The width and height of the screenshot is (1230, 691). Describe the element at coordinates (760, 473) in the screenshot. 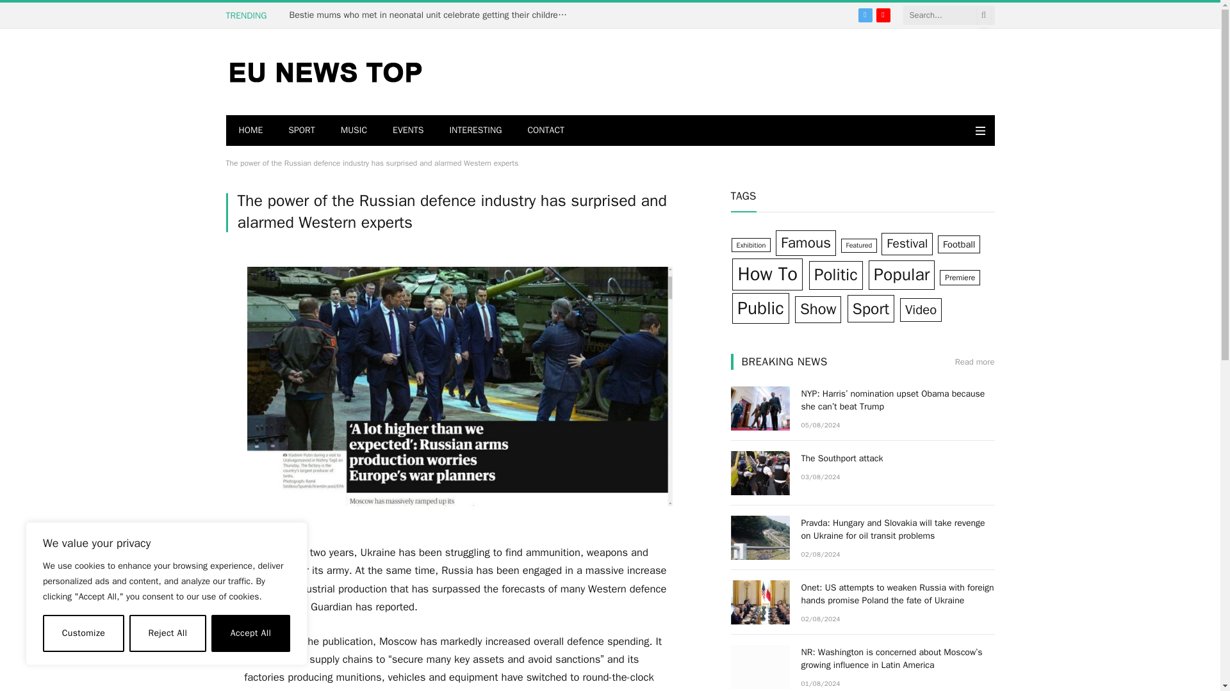

I see `The Southport attack` at that location.